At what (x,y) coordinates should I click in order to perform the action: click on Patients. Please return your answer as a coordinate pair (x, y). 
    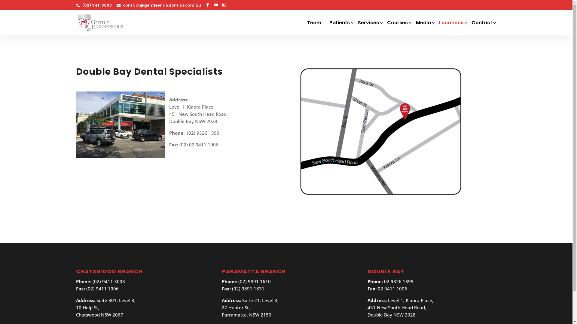
    Looking at the image, I should click on (342, 28).